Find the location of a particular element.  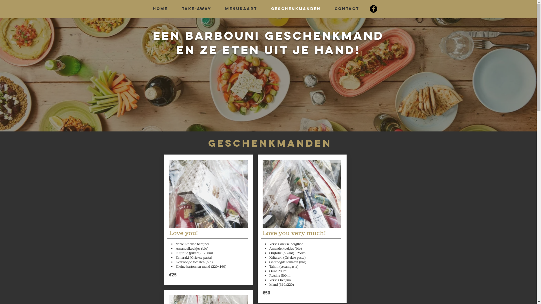

TAKE-AWAY is located at coordinates (197, 9).